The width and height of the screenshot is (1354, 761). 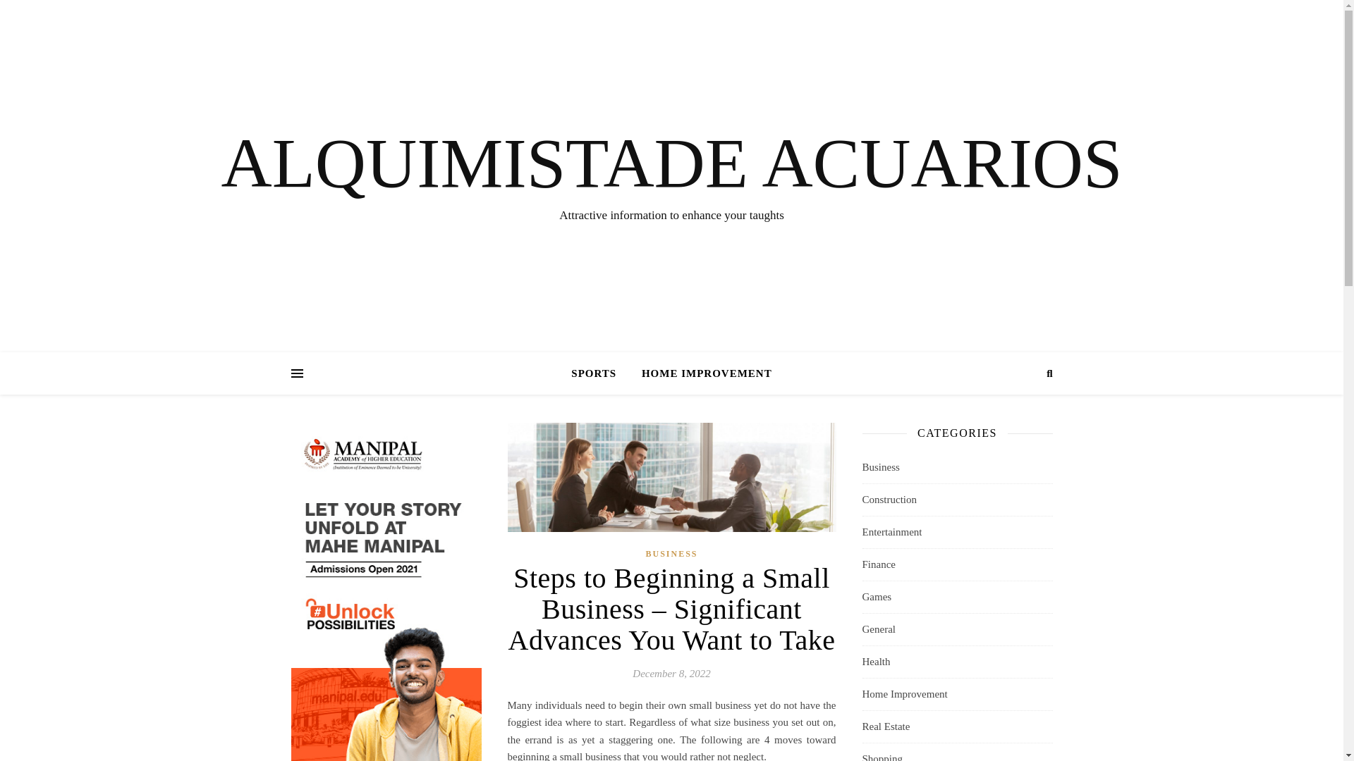 I want to click on Shopping, so click(x=882, y=753).